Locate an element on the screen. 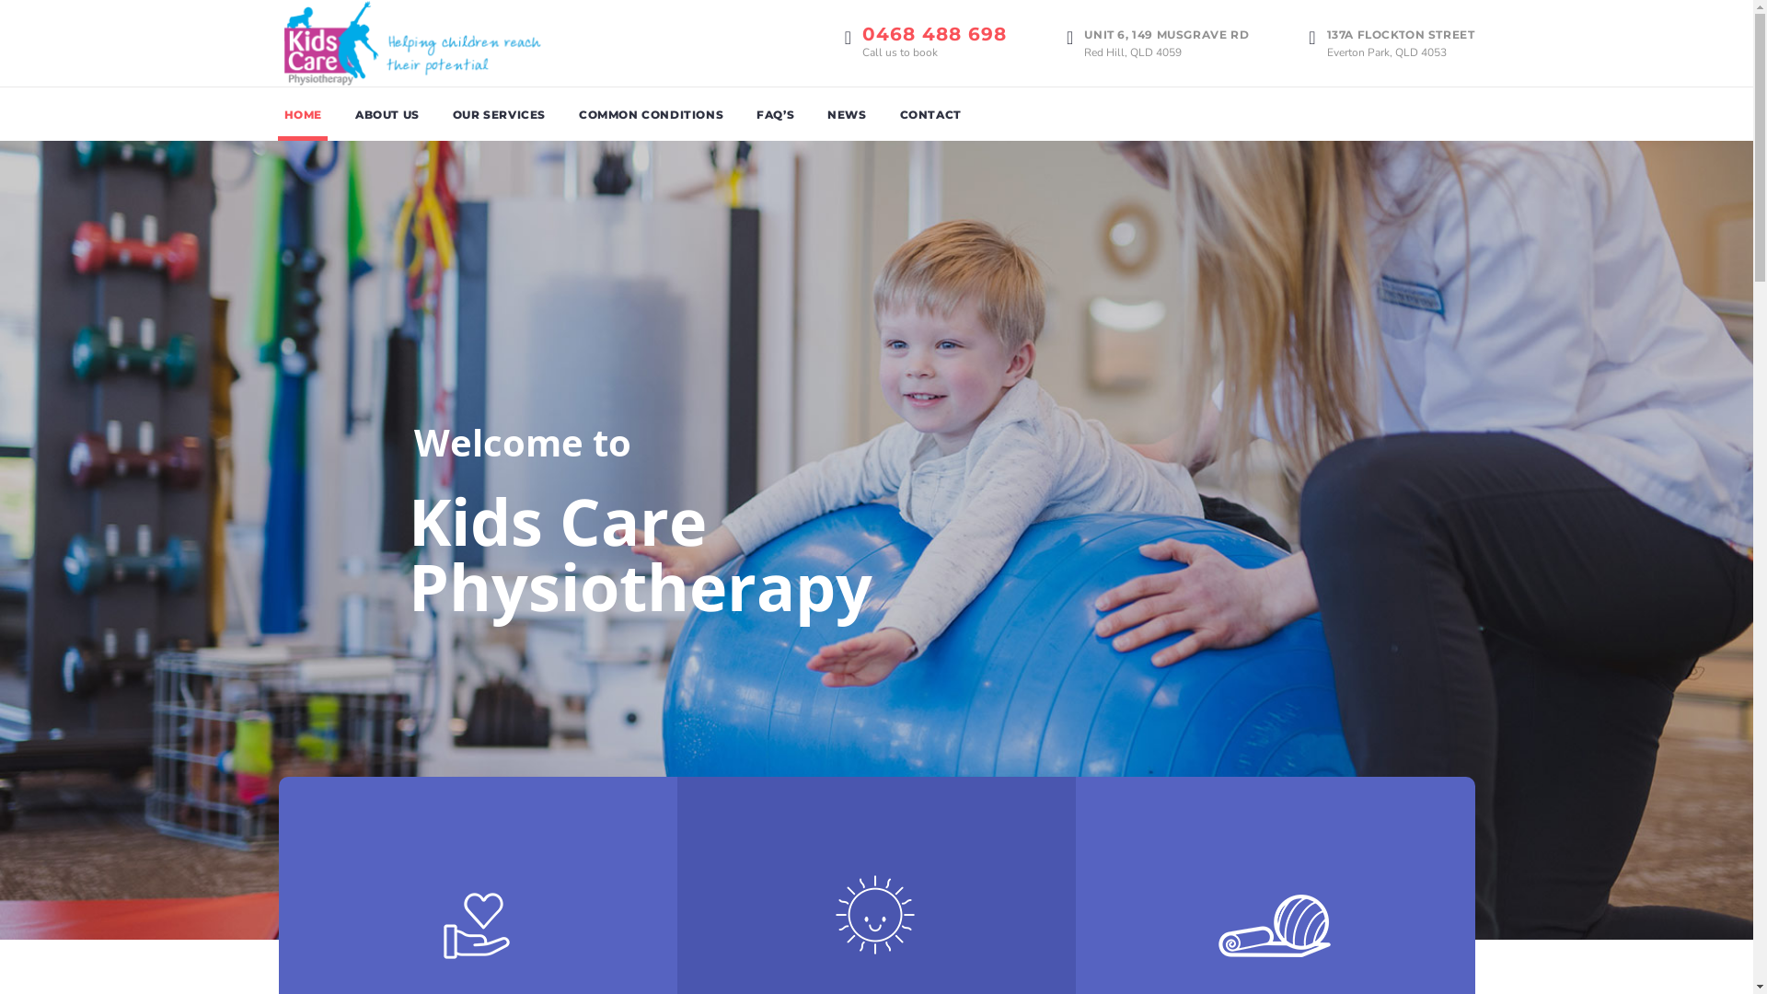 The width and height of the screenshot is (1767, 994). UNIT 6, 149 MUSGRAVE RD is located at coordinates (1167, 35).